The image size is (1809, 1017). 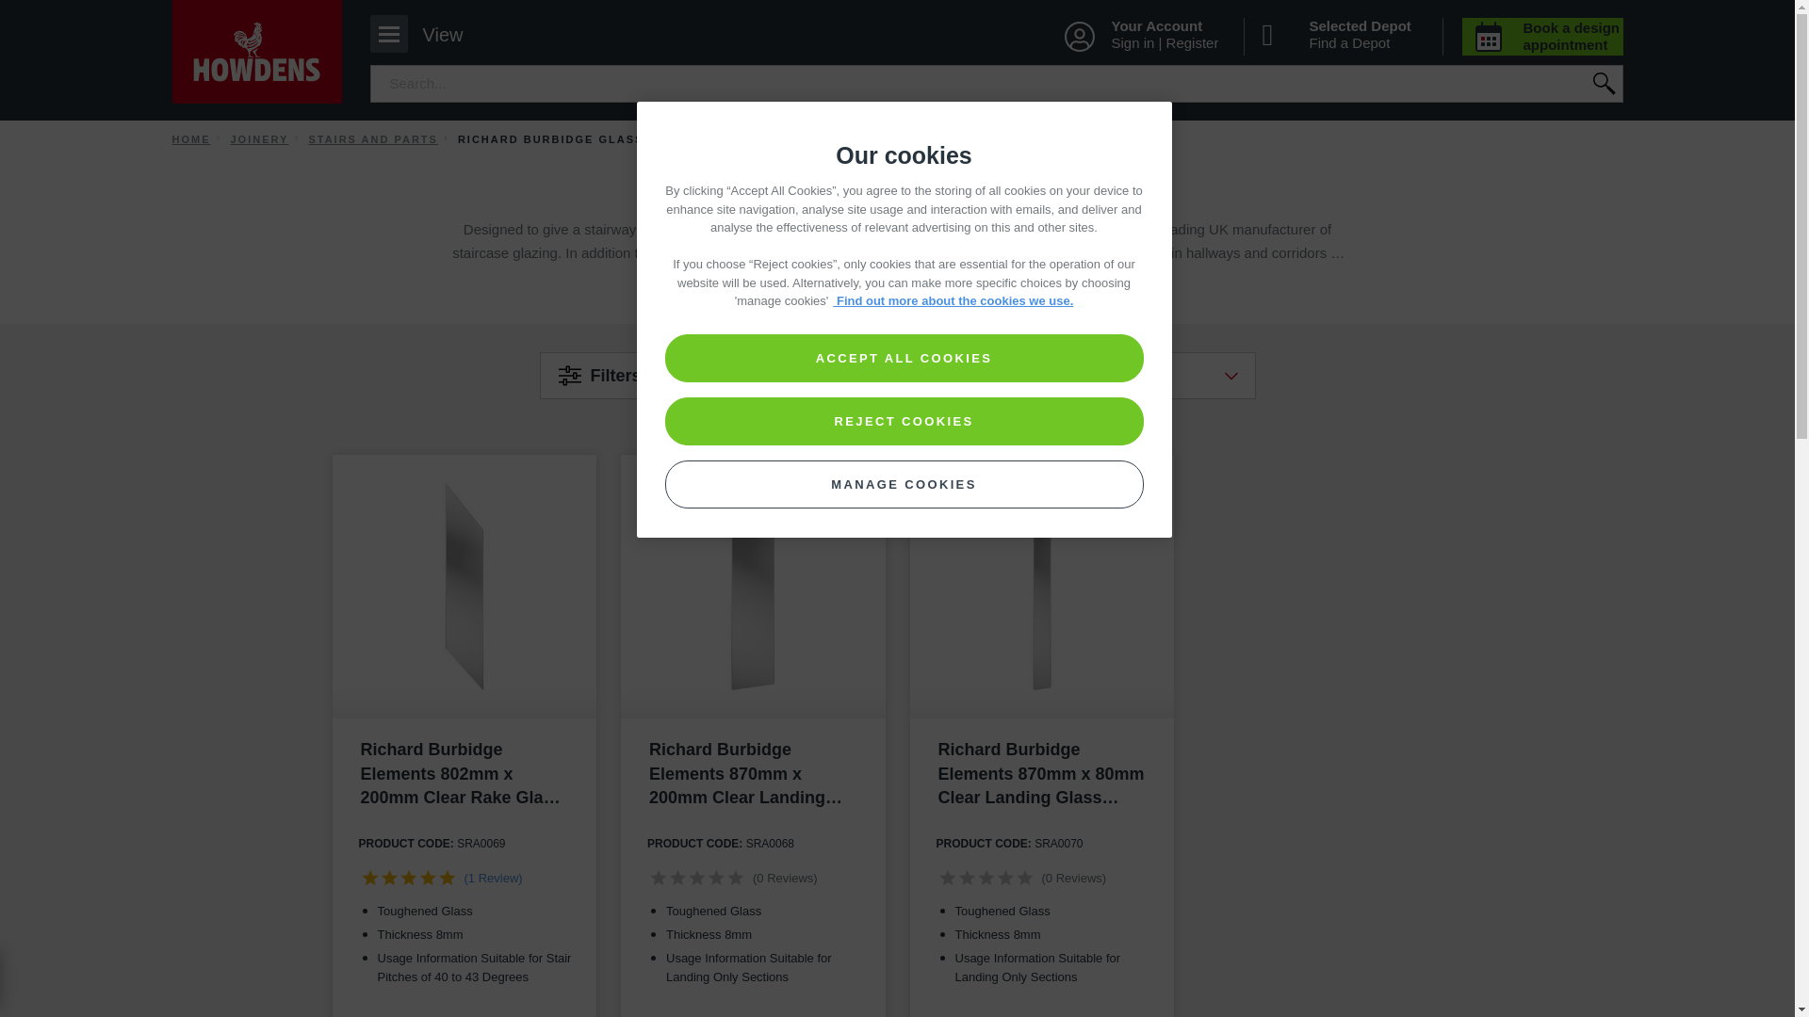 What do you see at coordinates (372, 139) in the screenshot?
I see `JOINERY` at bounding box center [372, 139].